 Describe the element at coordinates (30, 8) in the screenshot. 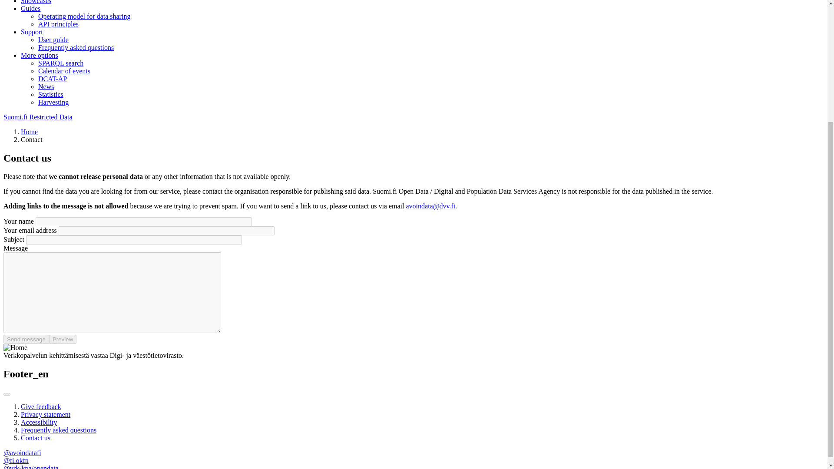

I see `Guides` at that location.